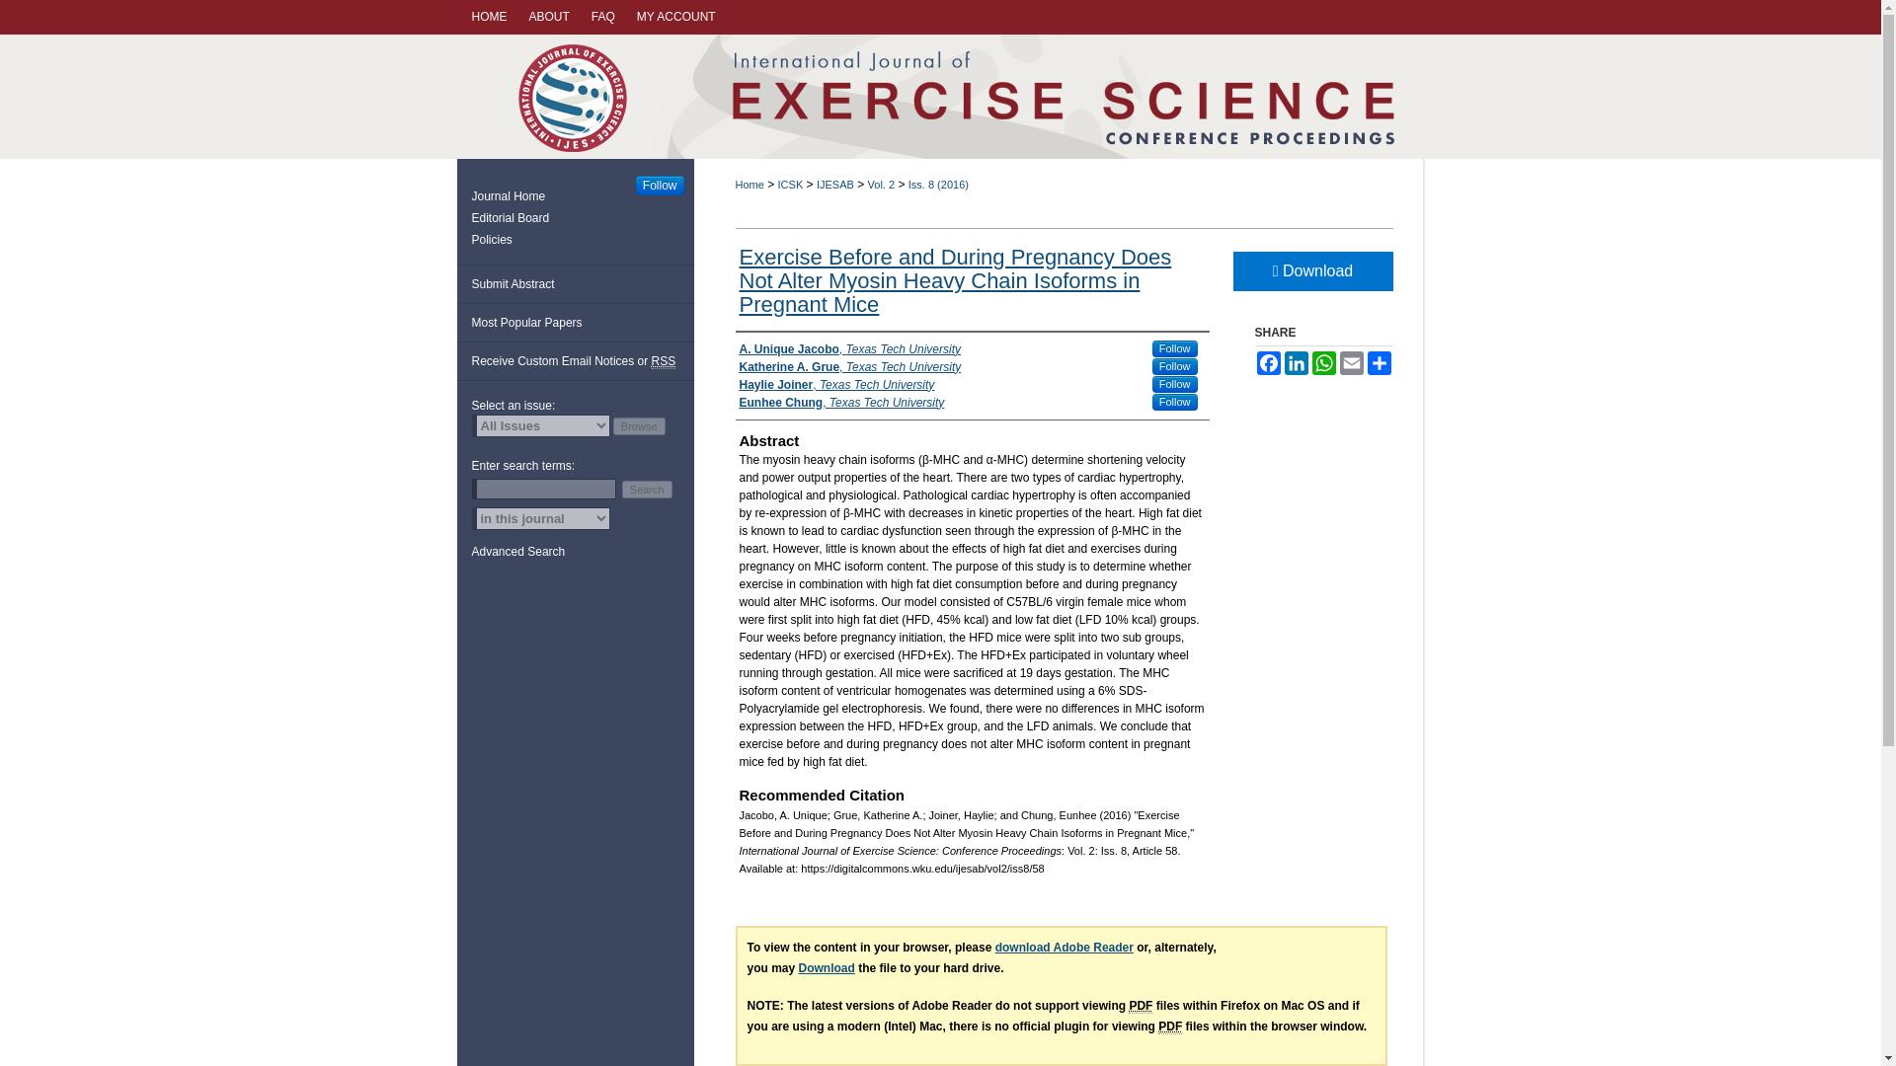 The height and width of the screenshot is (1066, 1896). I want to click on FAQ, so click(602, 17).